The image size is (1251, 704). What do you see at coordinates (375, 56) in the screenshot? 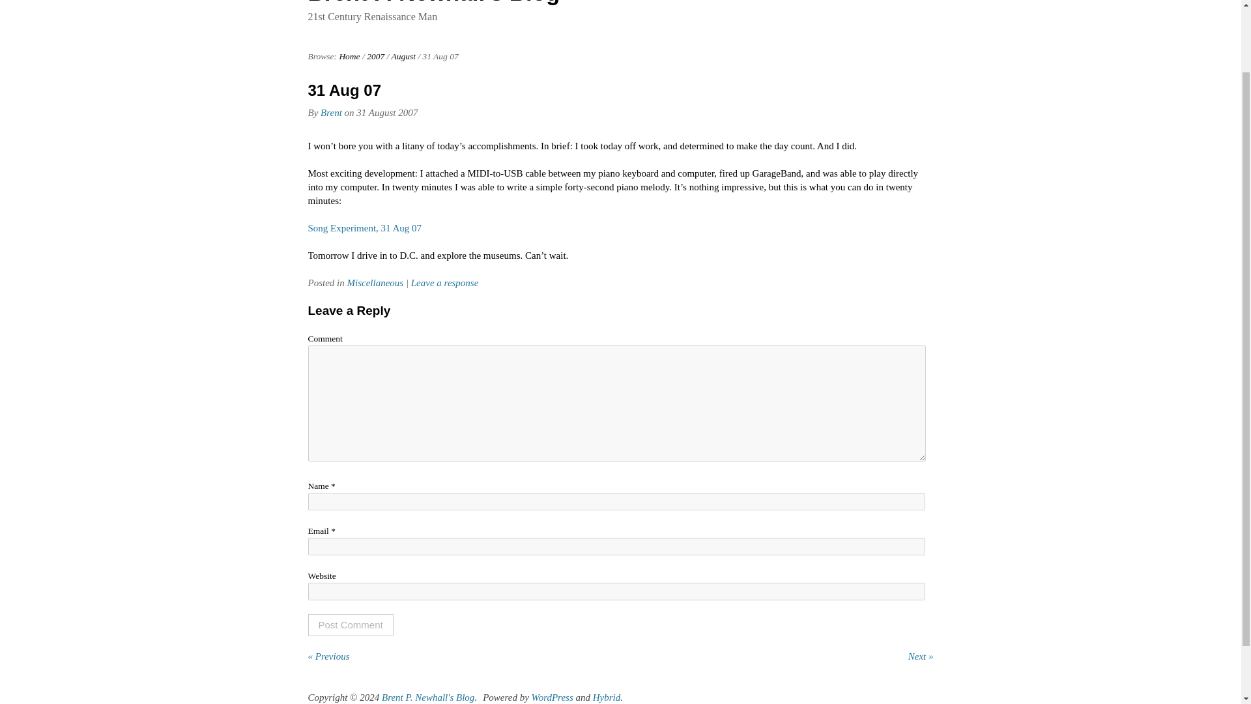
I see `2007` at bounding box center [375, 56].